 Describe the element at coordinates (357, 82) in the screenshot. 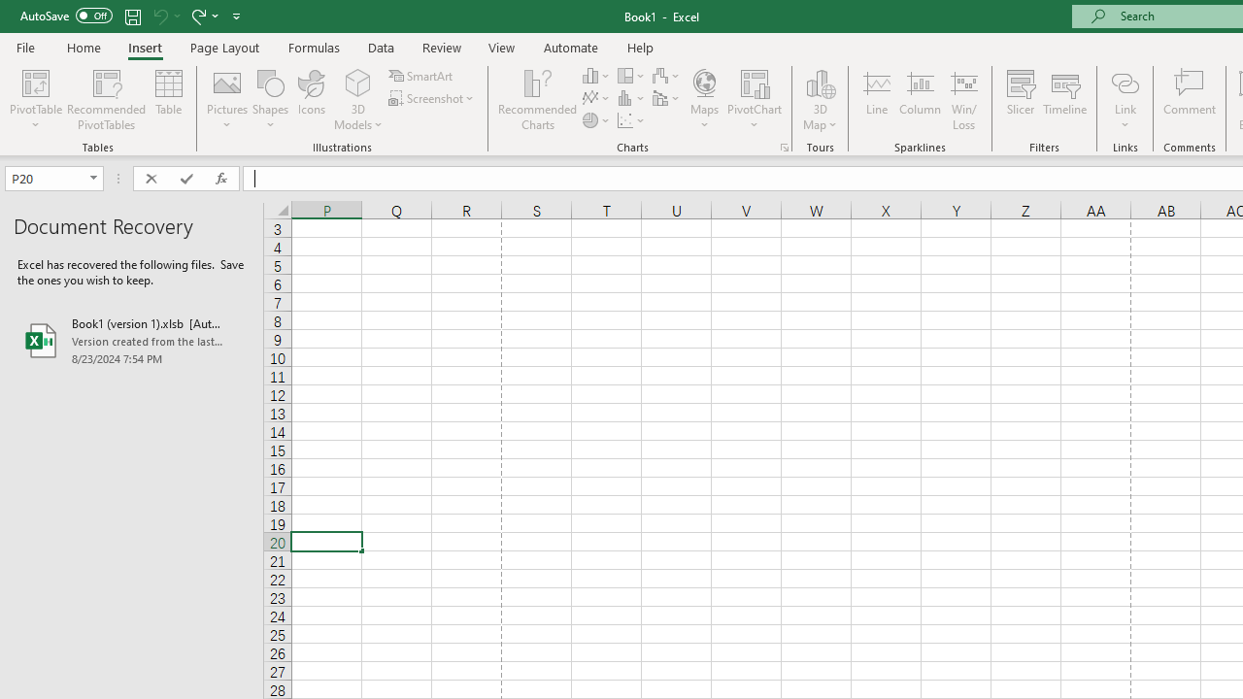

I see `3D Models` at that location.